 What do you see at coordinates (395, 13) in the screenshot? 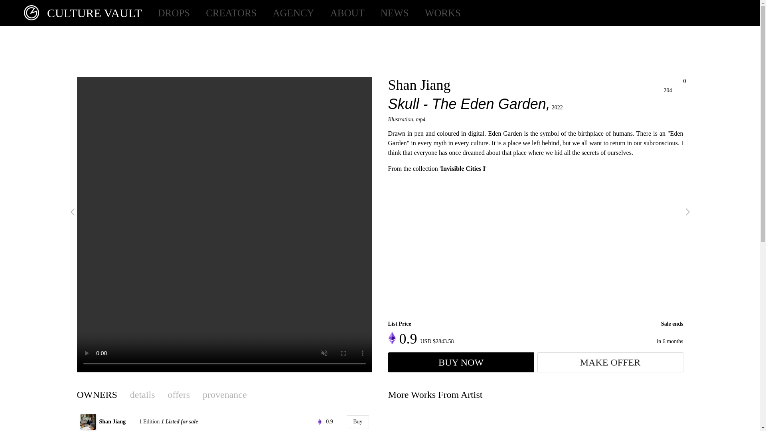
I see `NEWS` at bounding box center [395, 13].